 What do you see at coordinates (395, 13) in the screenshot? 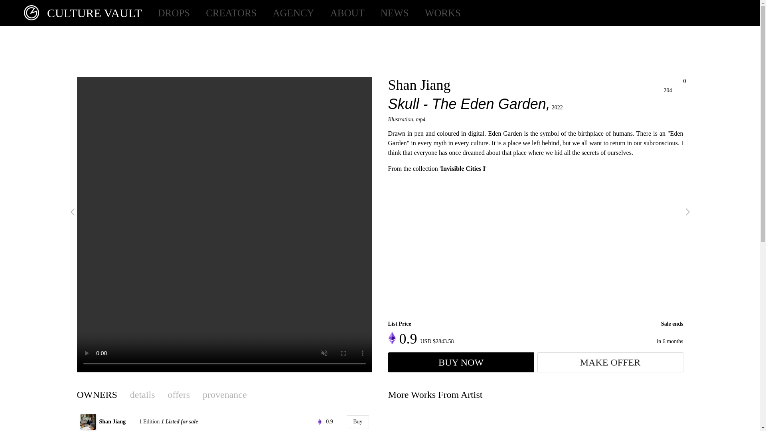
I see `NEWS` at bounding box center [395, 13].